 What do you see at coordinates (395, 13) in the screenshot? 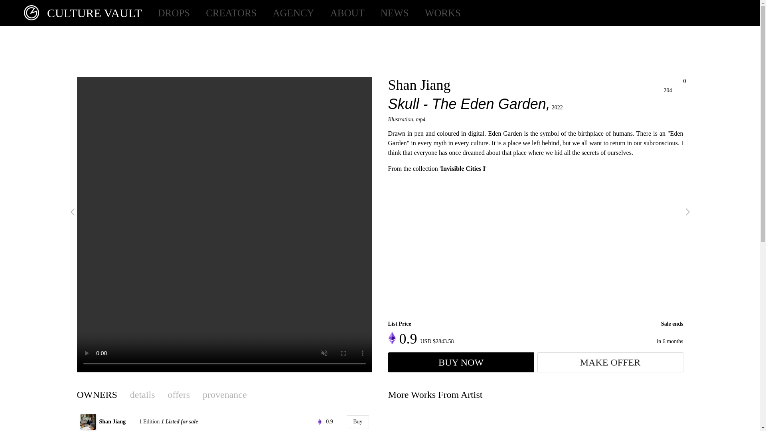
I see `NEWS` at bounding box center [395, 13].